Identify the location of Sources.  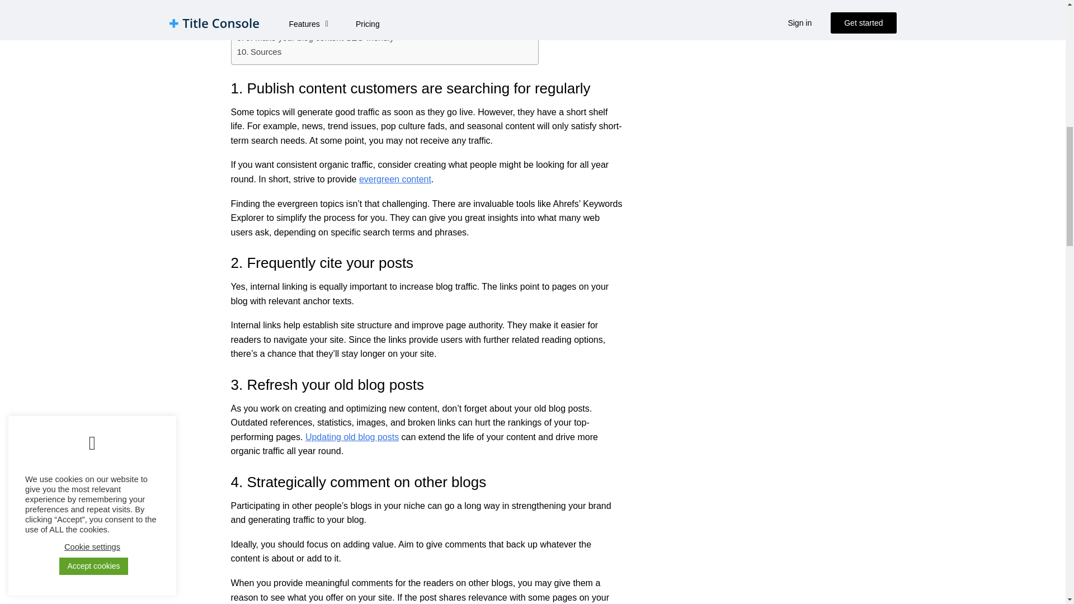
(260, 51).